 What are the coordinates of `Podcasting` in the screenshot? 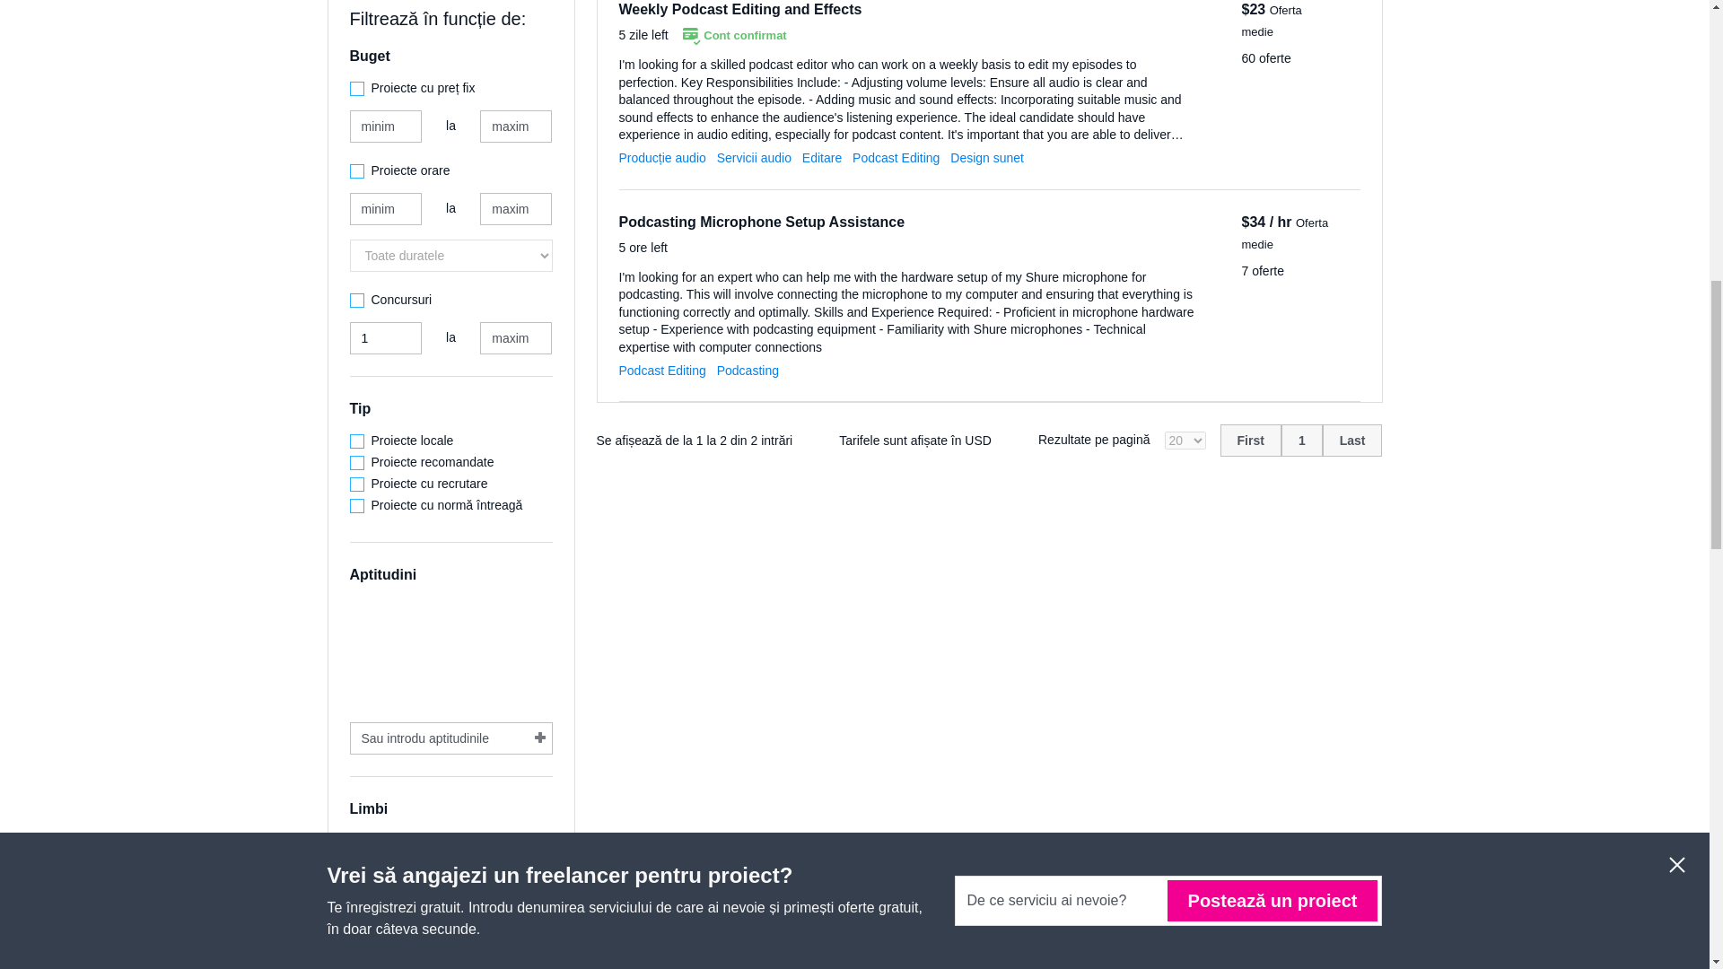 It's located at (747, 371).